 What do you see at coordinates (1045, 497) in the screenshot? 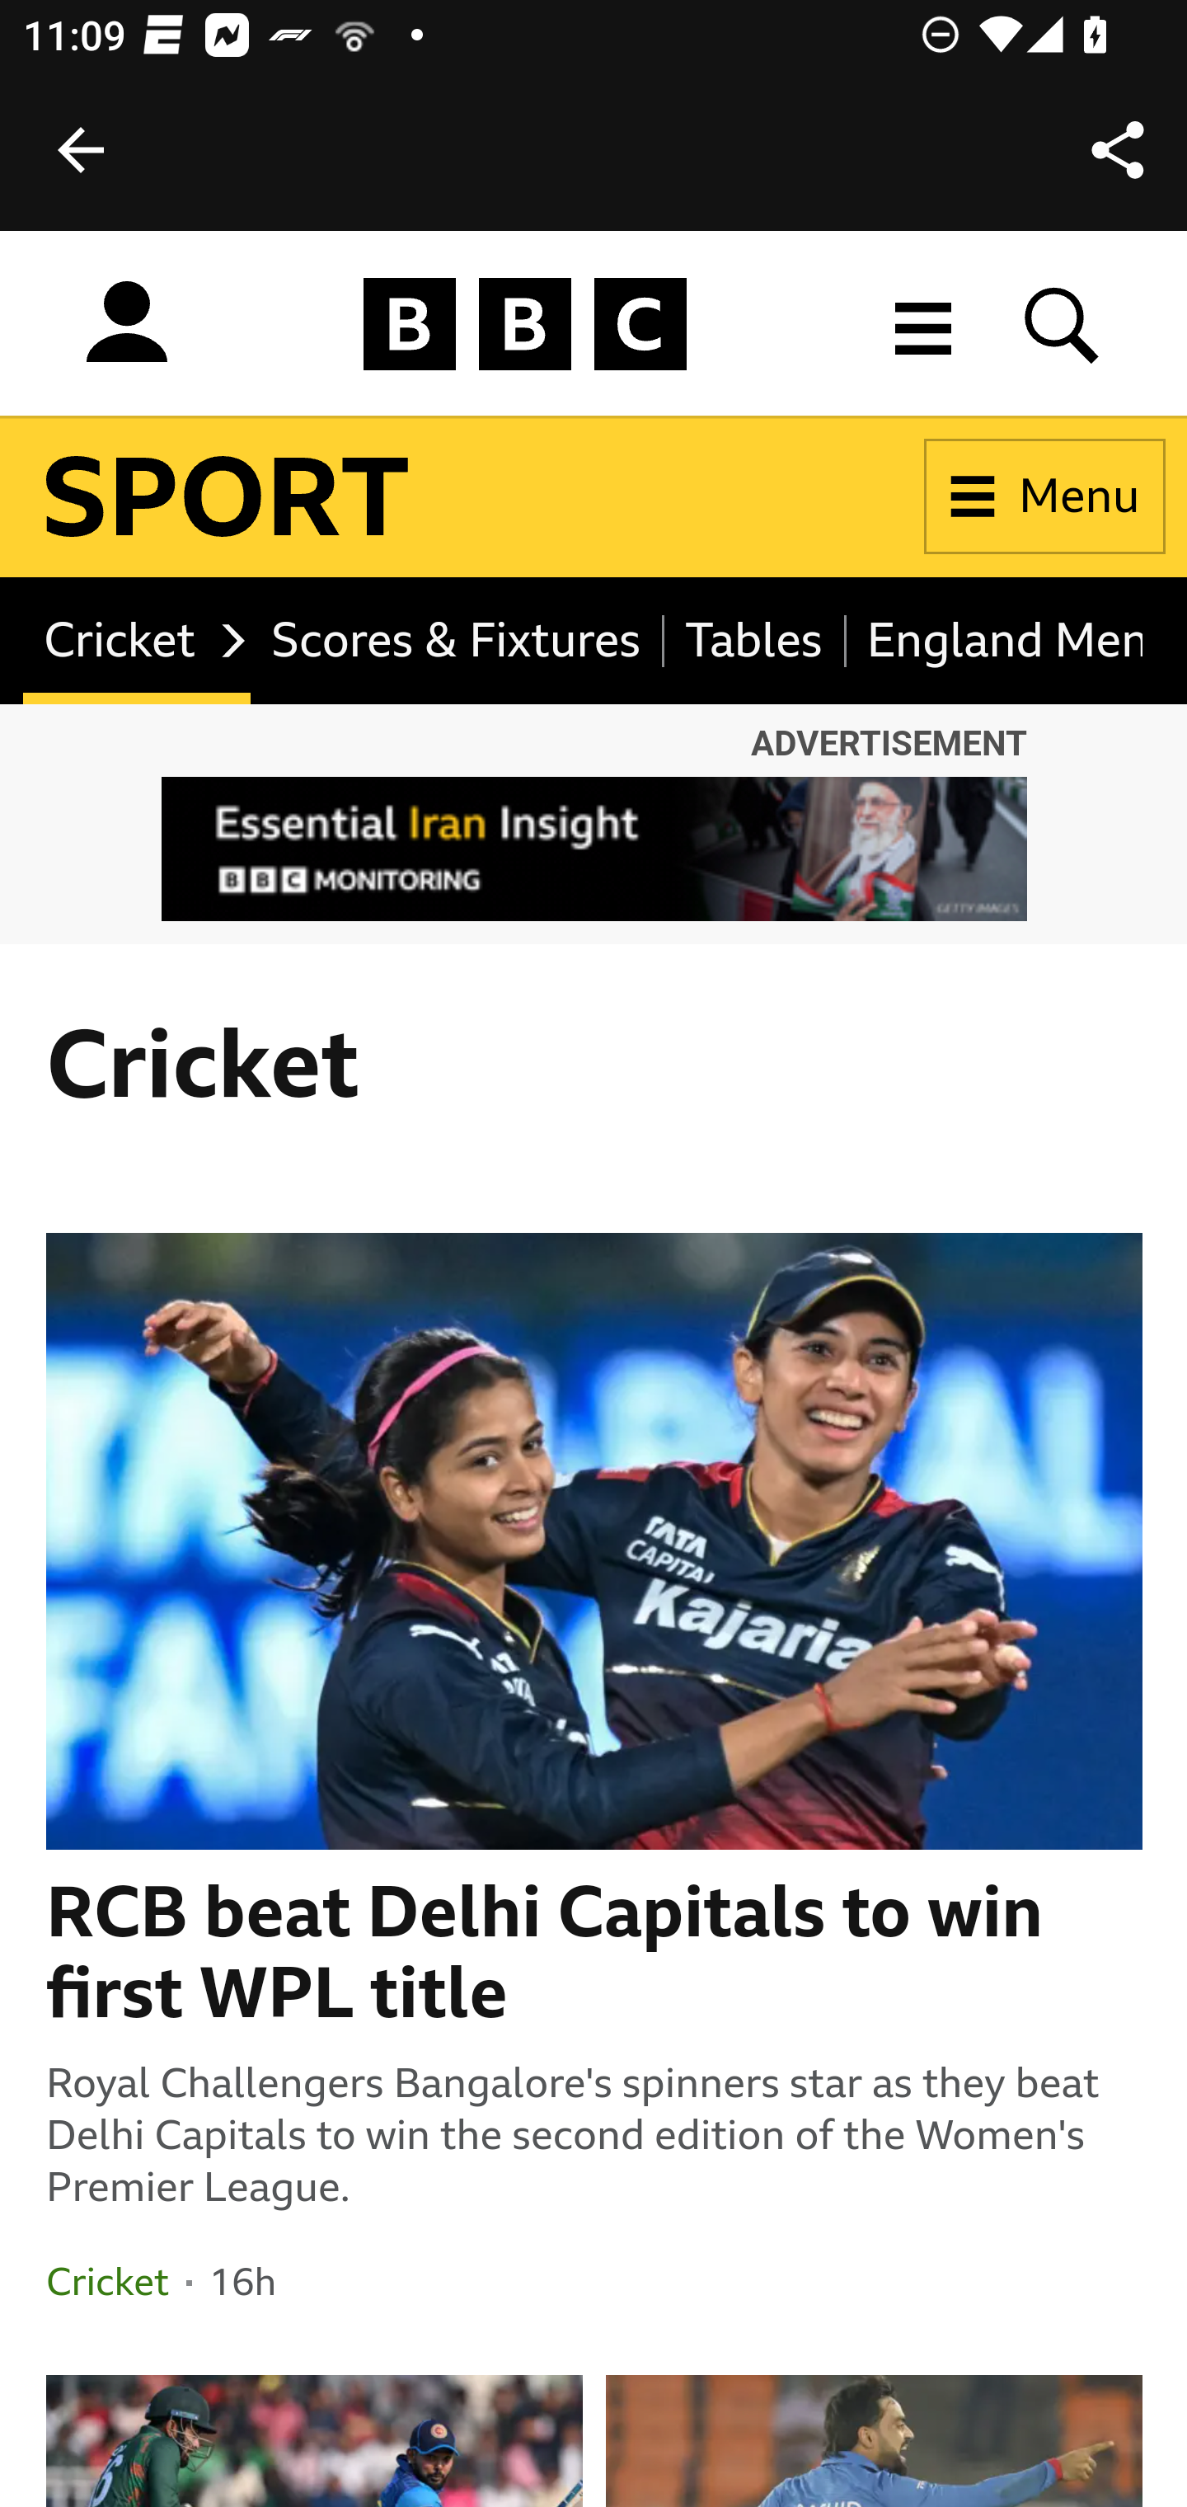
I see `Menu` at bounding box center [1045, 497].